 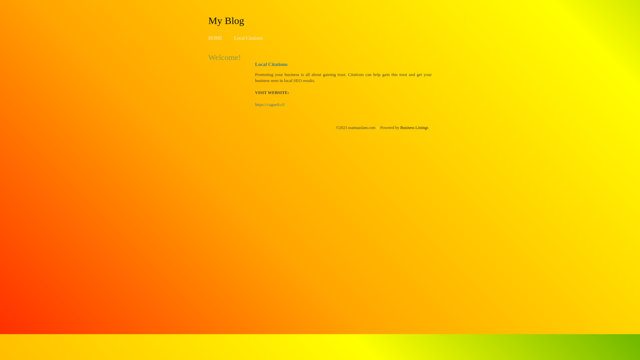 What do you see at coordinates (248, 38) in the screenshot?
I see `Local Citations` at bounding box center [248, 38].